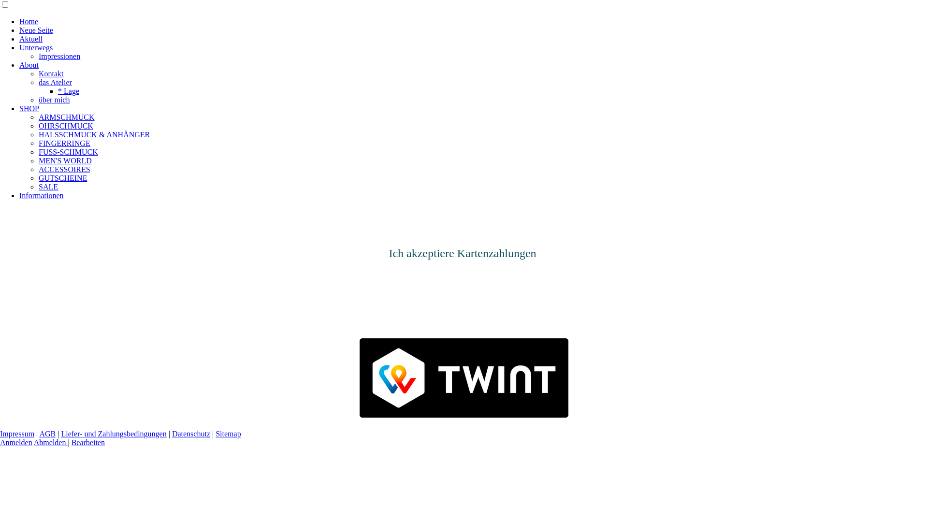  What do you see at coordinates (51, 73) in the screenshot?
I see `Kontakt` at bounding box center [51, 73].